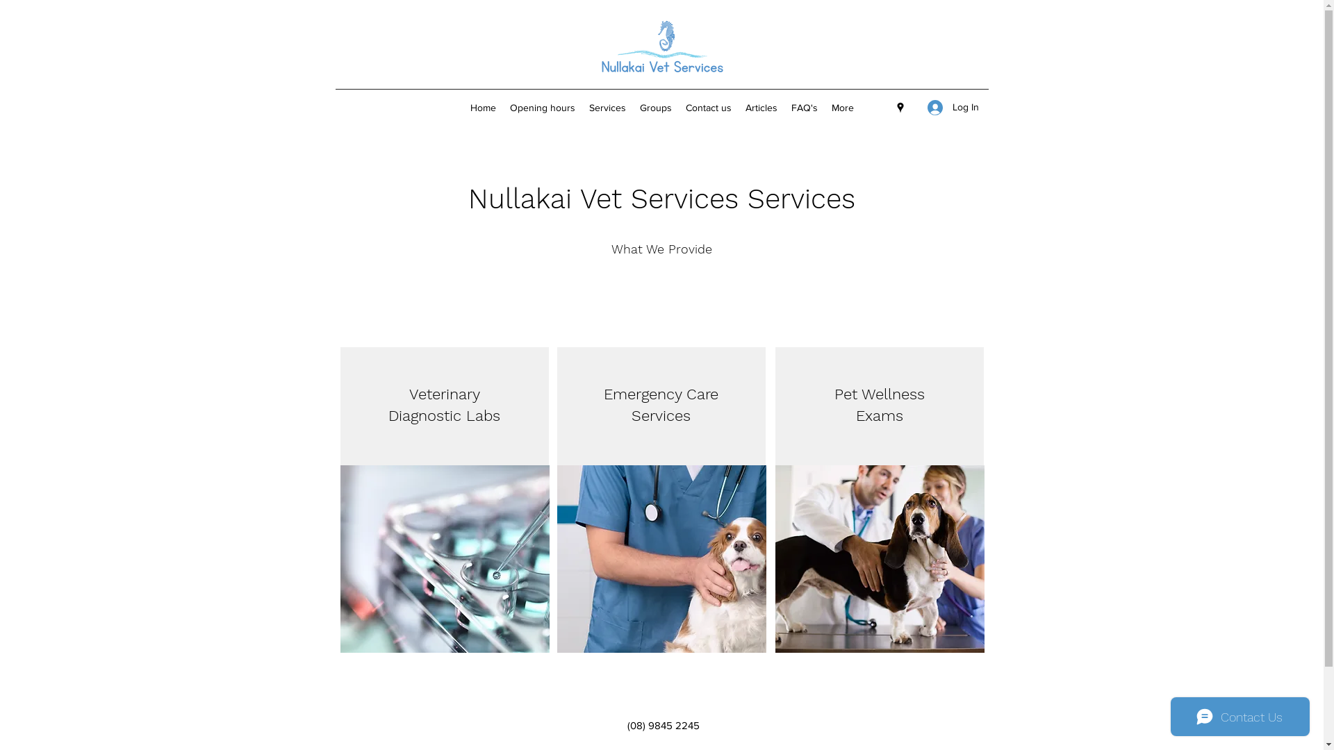 This screenshot has width=1334, height=750. I want to click on Contact us, so click(708, 108).